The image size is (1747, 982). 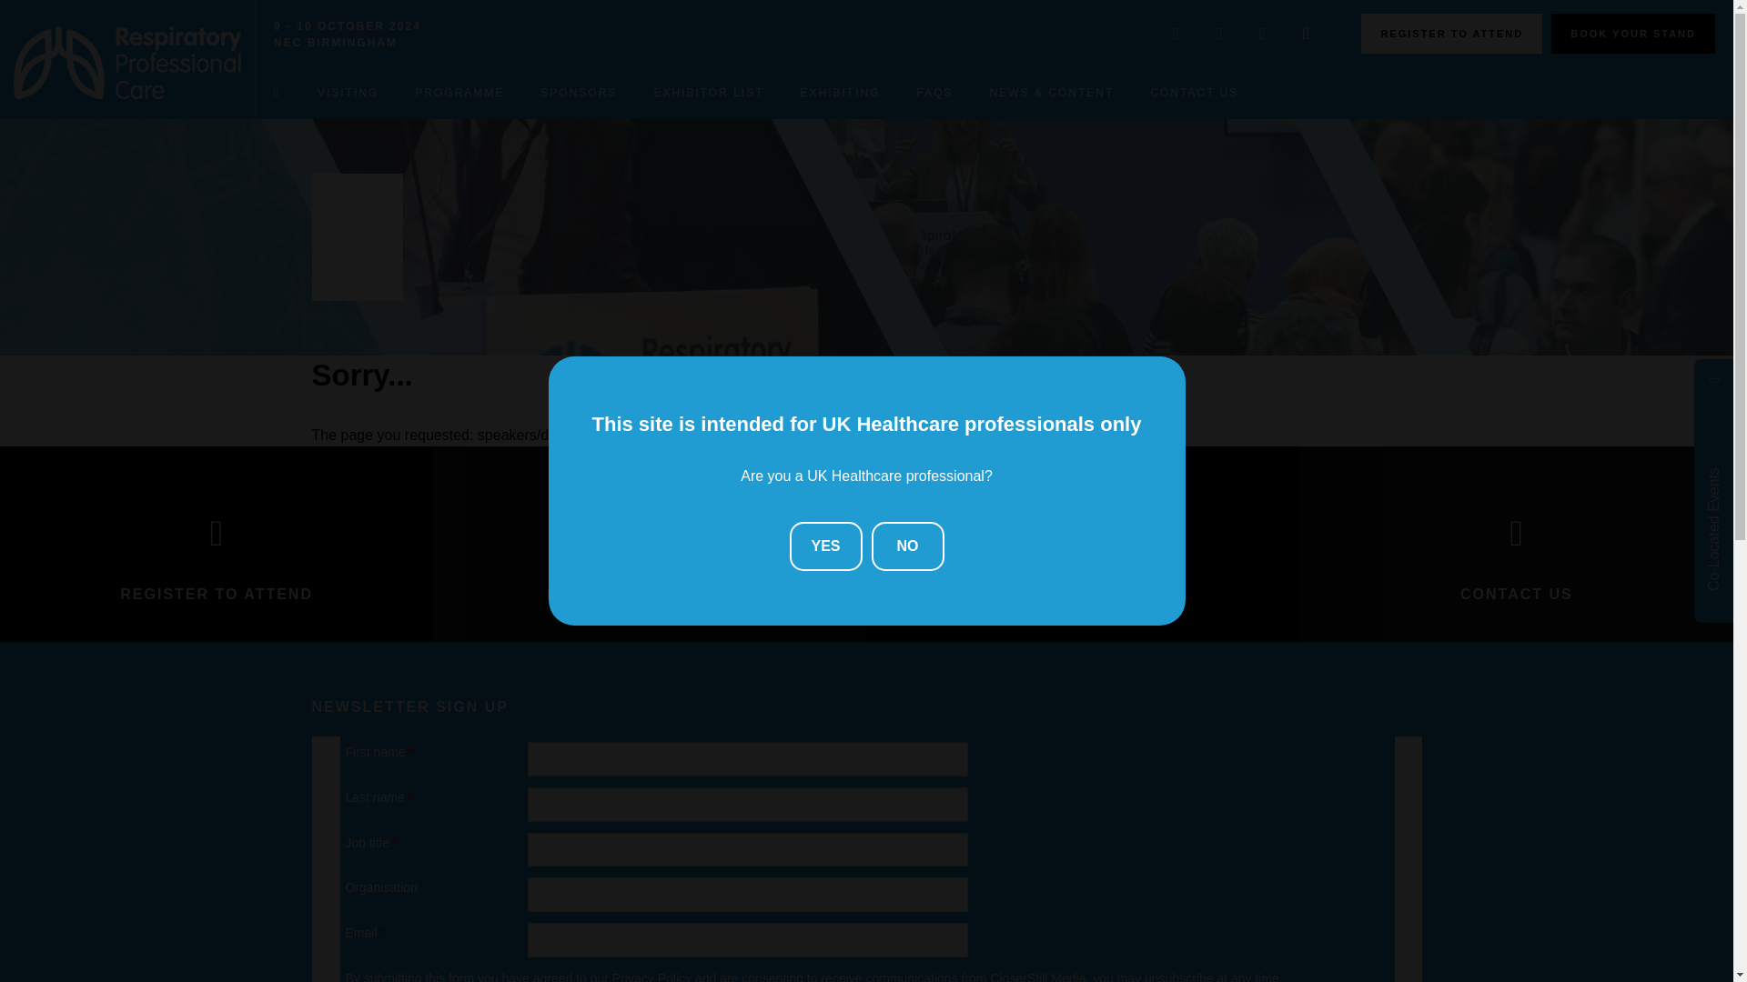 I want to click on Twitter, so click(x=1176, y=35).